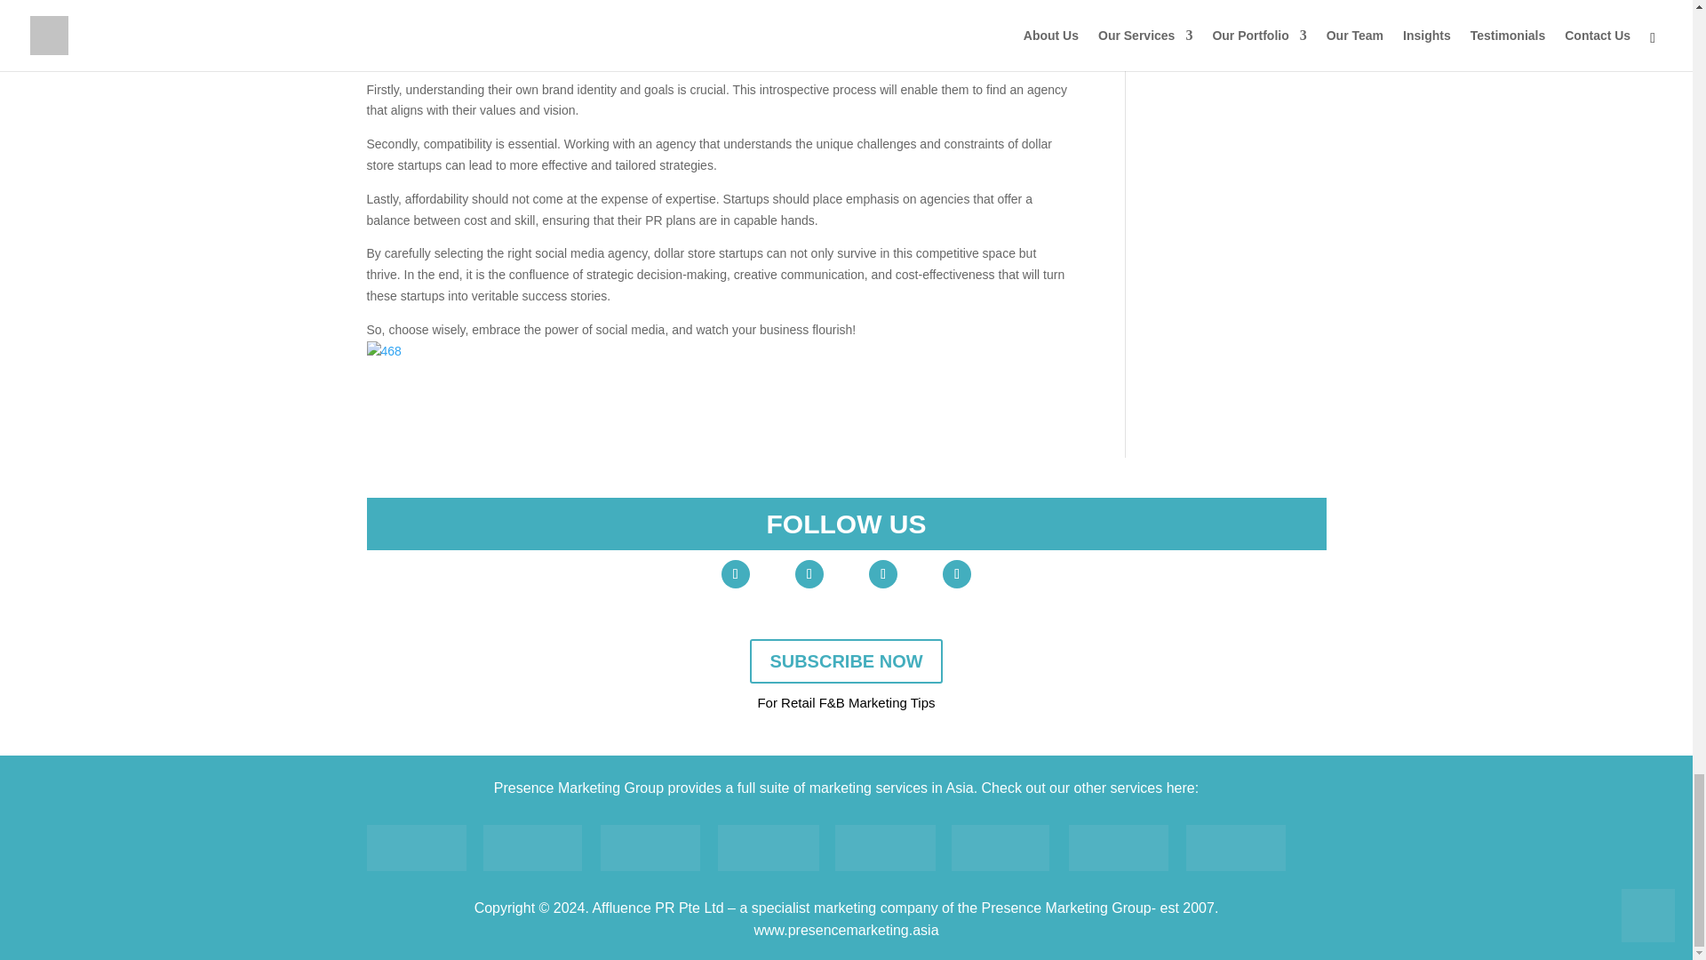 The height and width of the screenshot is (960, 1706). What do you see at coordinates (956, 574) in the screenshot?
I see `Follow on Instagram` at bounding box center [956, 574].